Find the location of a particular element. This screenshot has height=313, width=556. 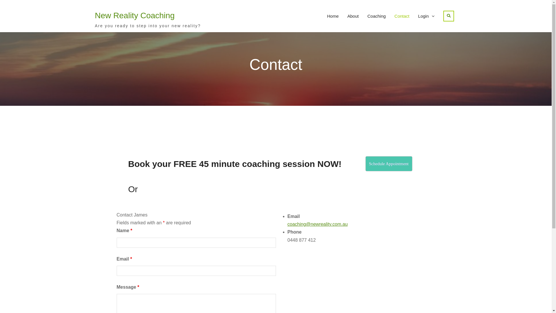

Coaching is located at coordinates (376, 16).